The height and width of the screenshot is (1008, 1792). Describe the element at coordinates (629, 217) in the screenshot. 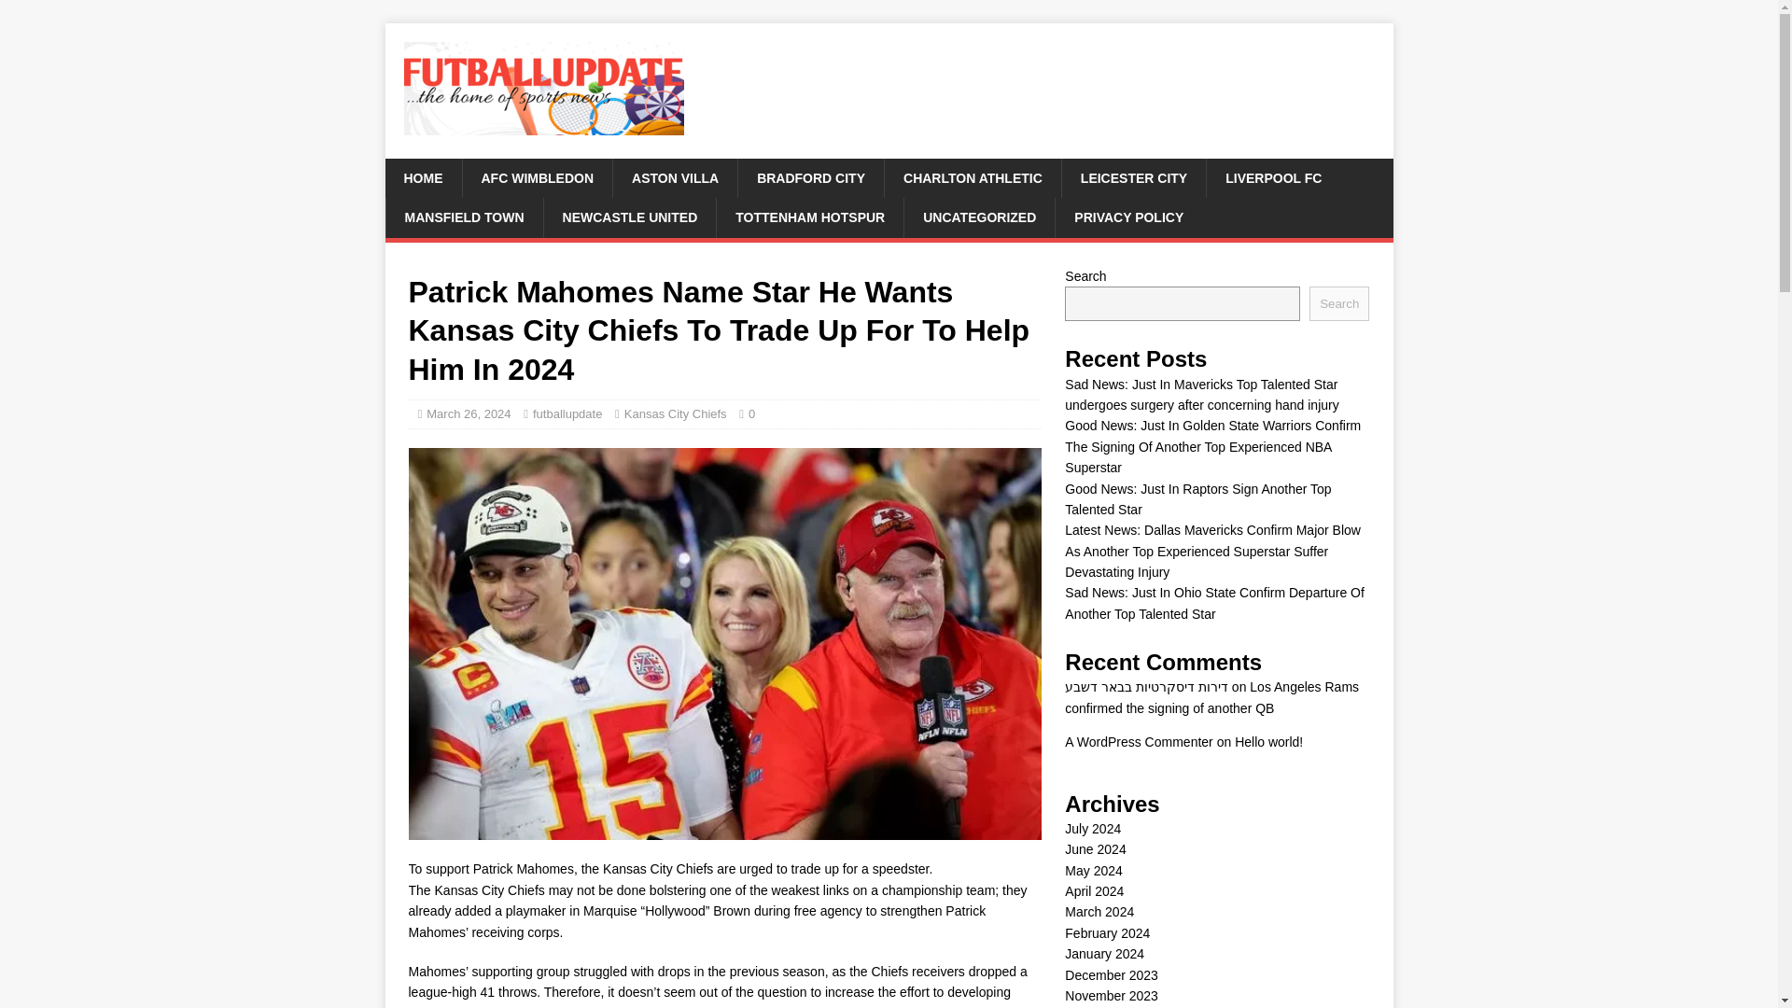

I see `NEWCASTLE UNITED` at that location.